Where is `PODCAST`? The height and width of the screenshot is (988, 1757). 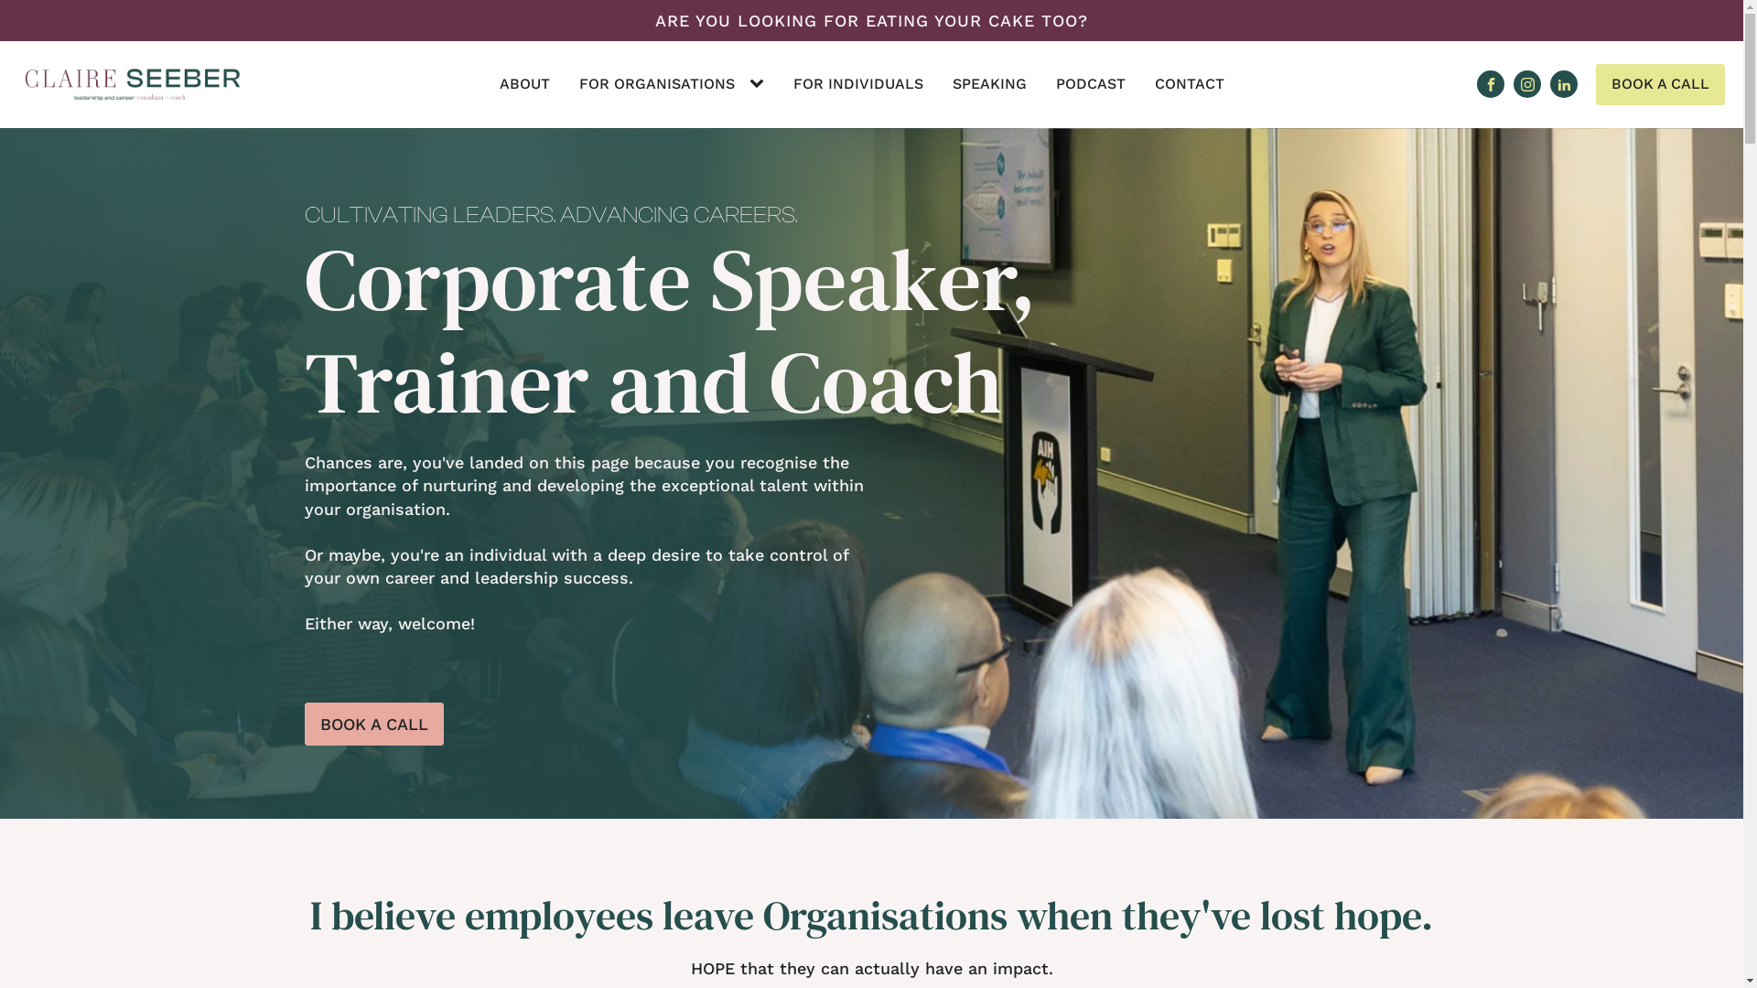 PODCAST is located at coordinates (1091, 84).